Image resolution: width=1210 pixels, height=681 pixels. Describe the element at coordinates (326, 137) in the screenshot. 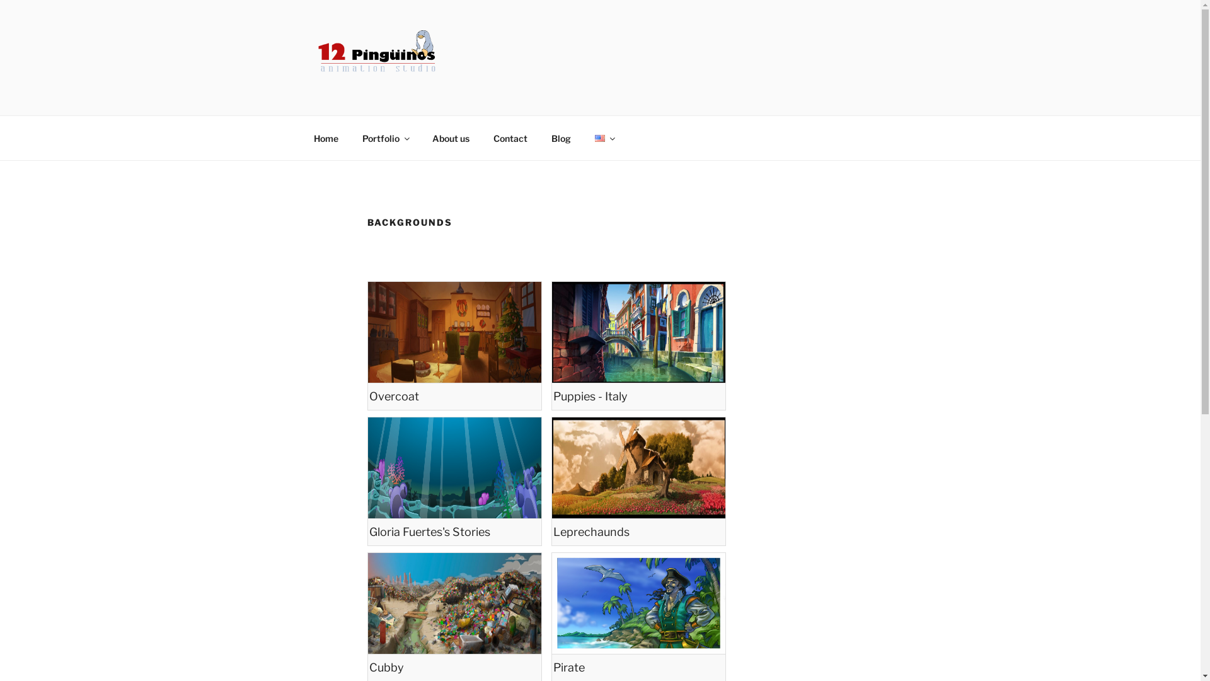

I see `Home` at that location.